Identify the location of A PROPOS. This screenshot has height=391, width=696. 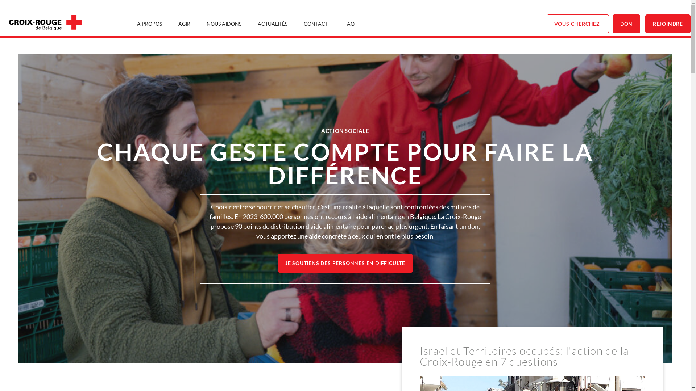
(149, 24).